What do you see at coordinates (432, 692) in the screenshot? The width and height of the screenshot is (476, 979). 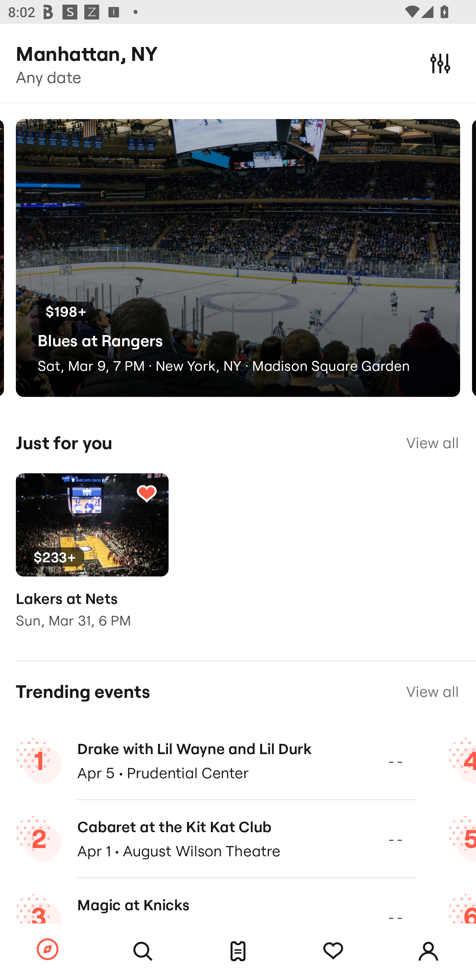 I see `View all` at bounding box center [432, 692].